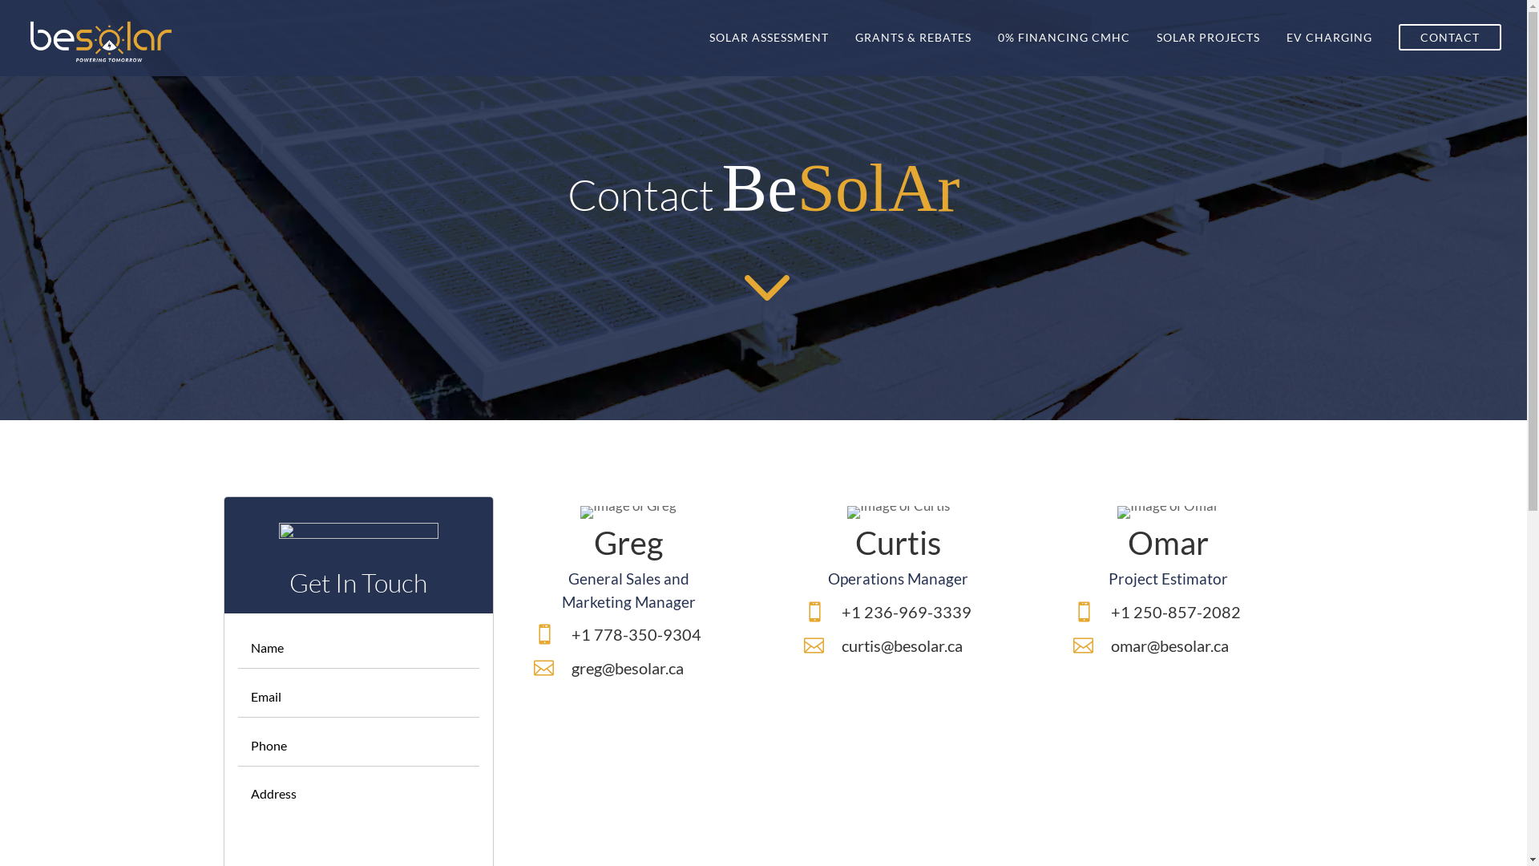 This screenshot has width=1539, height=866. Describe the element at coordinates (899, 512) in the screenshot. I see `Curtis-Photo` at that location.